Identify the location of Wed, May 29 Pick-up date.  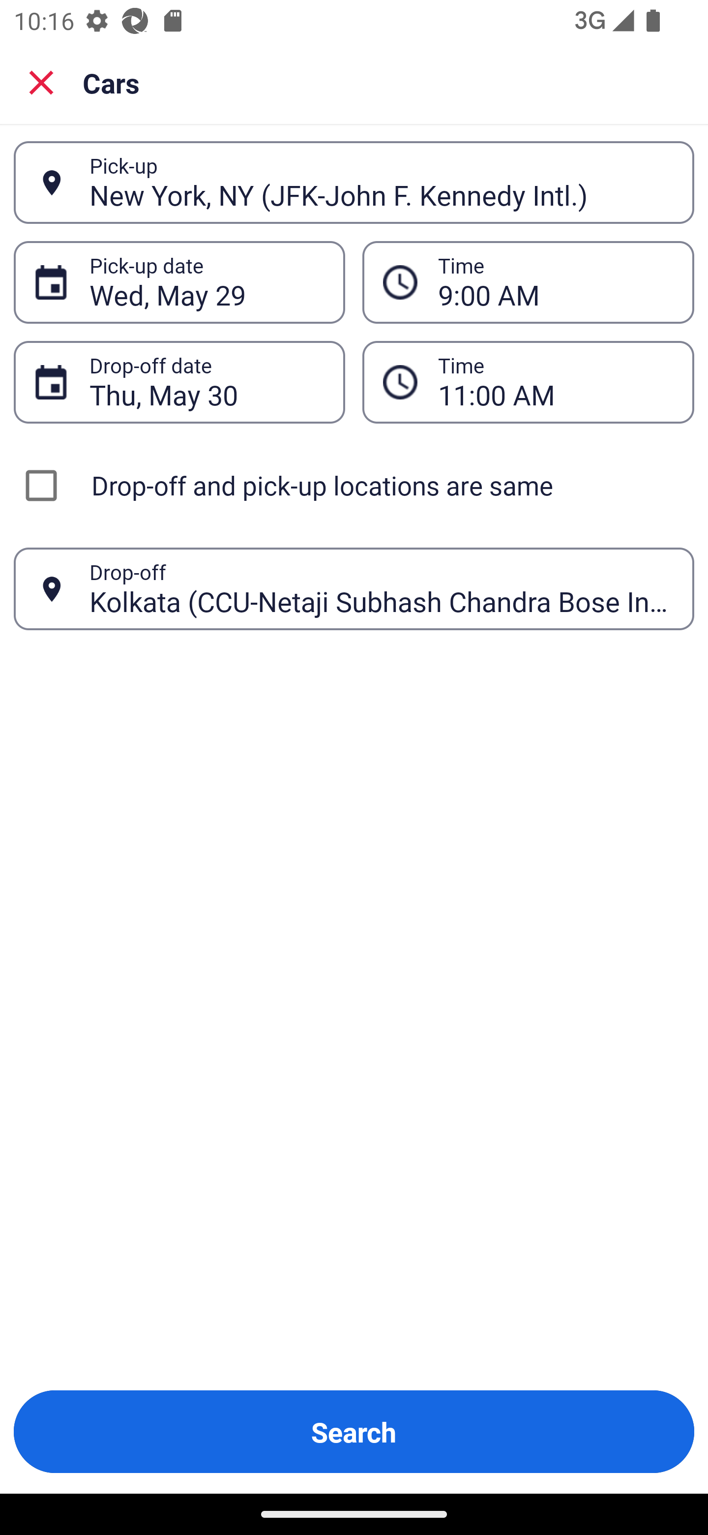
(179, 282).